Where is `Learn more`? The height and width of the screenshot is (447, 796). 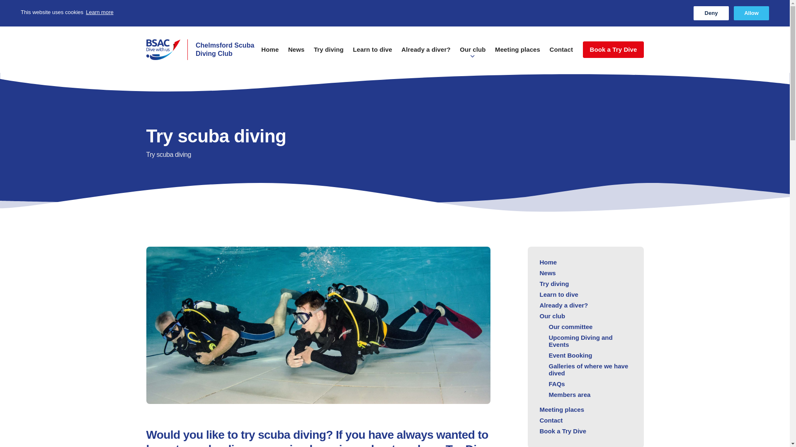
Learn more is located at coordinates (99, 12).